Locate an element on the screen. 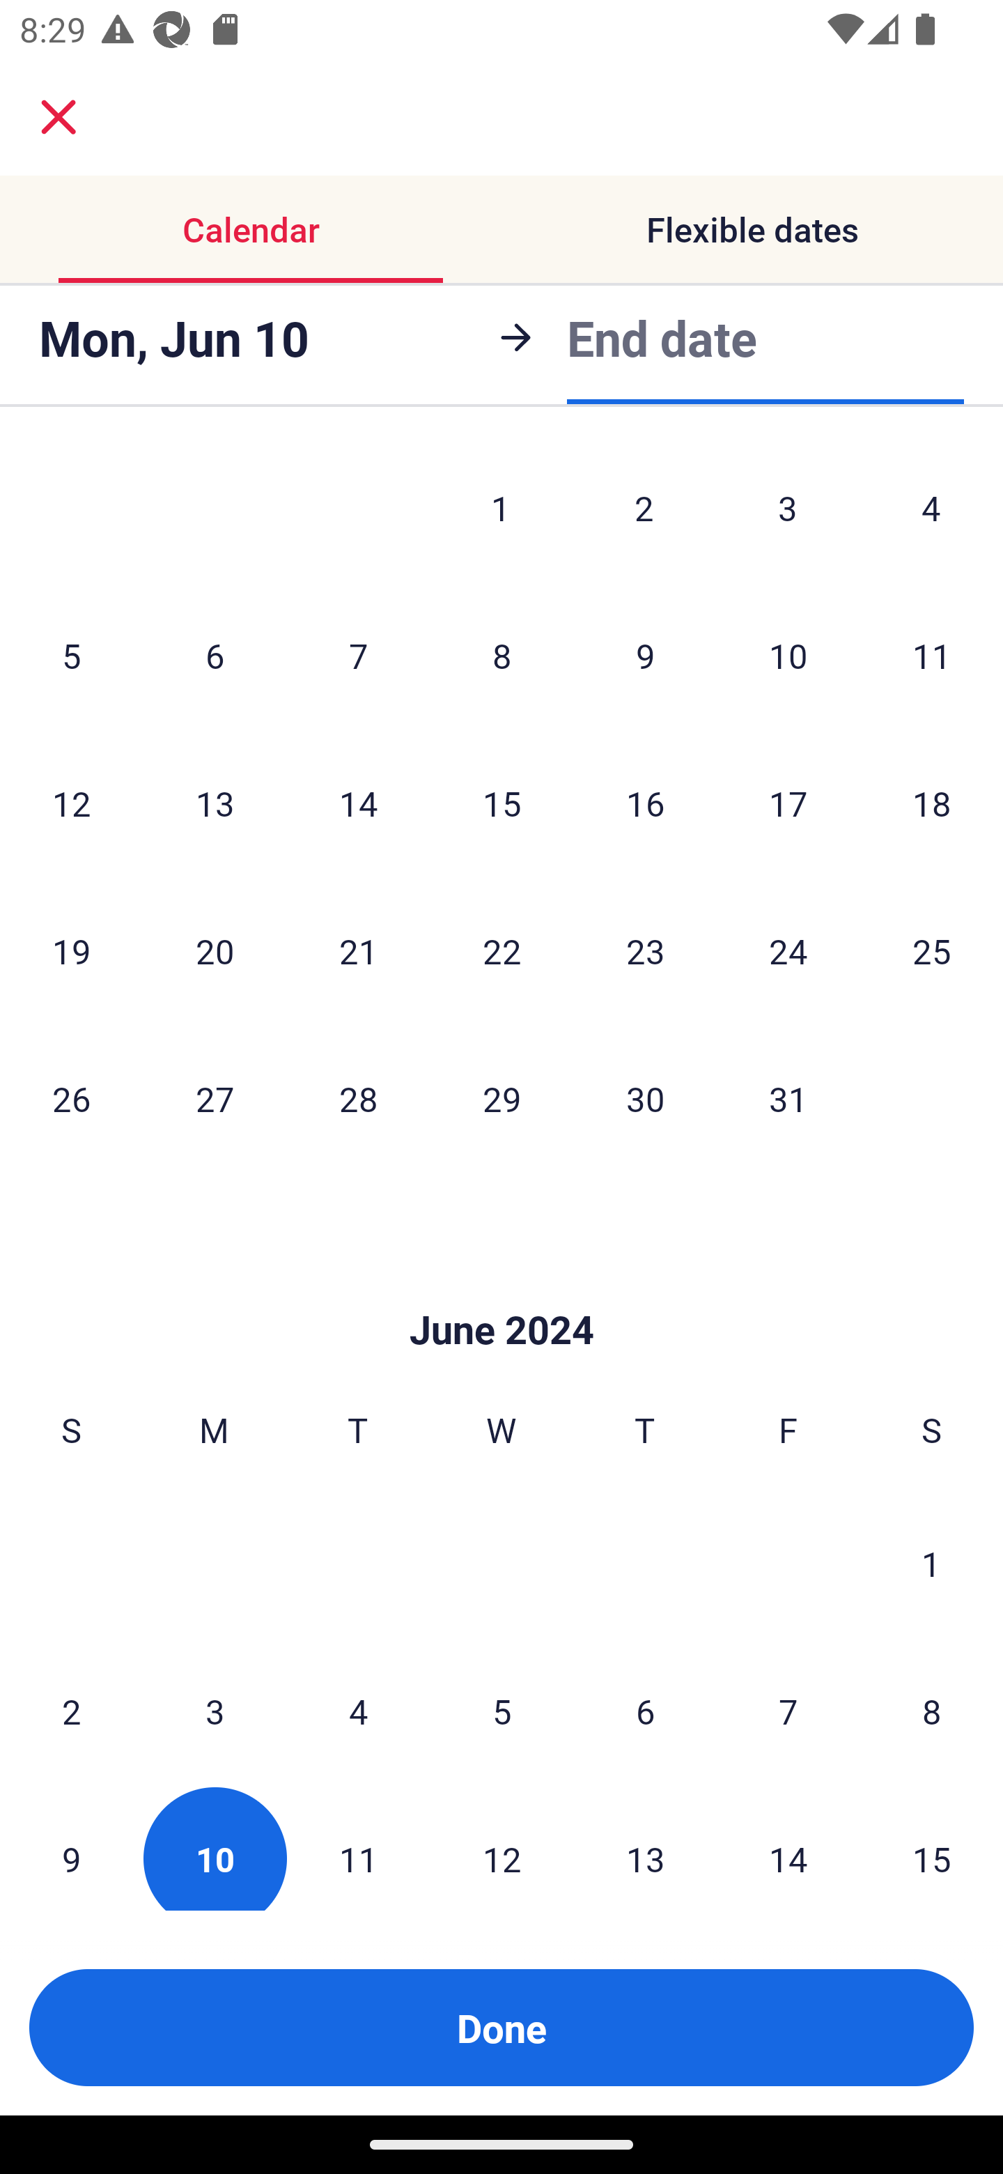 The width and height of the screenshot is (1003, 2174). 5 Sunday, May 5, 2024 is located at coordinates (71, 655).